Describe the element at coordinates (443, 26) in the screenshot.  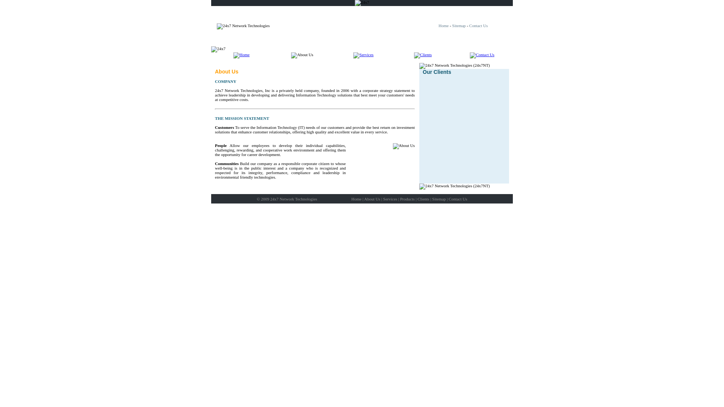
I see `Home` at that location.